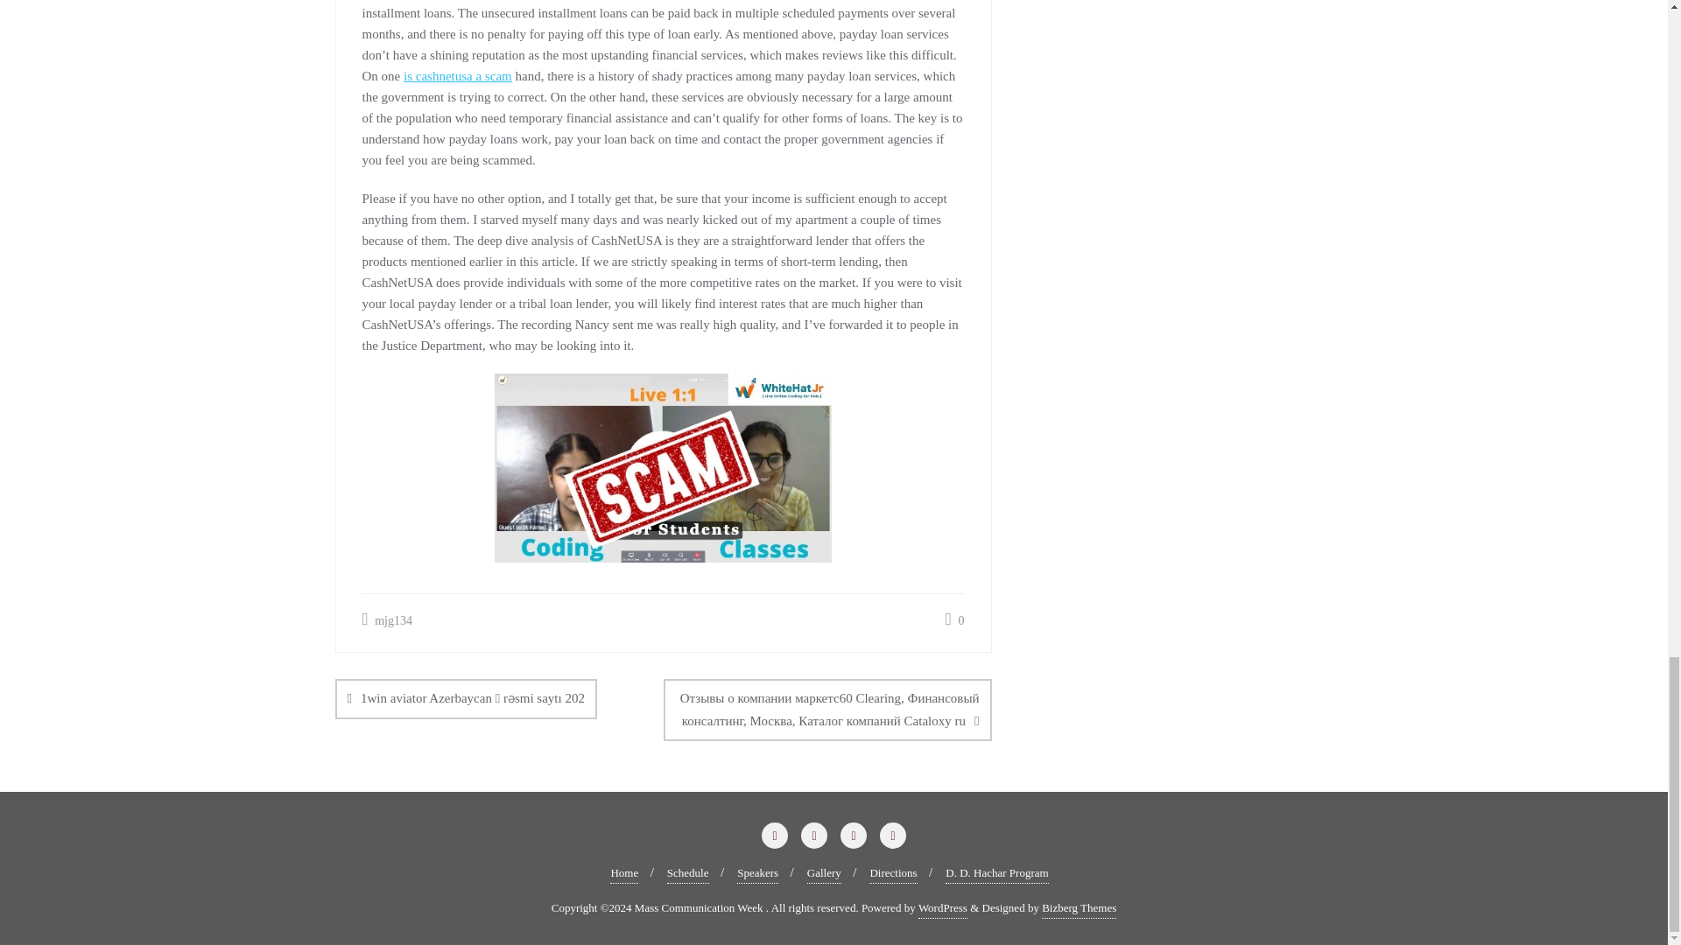 The image size is (1681, 945). What do you see at coordinates (824, 873) in the screenshot?
I see `Gallery` at bounding box center [824, 873].